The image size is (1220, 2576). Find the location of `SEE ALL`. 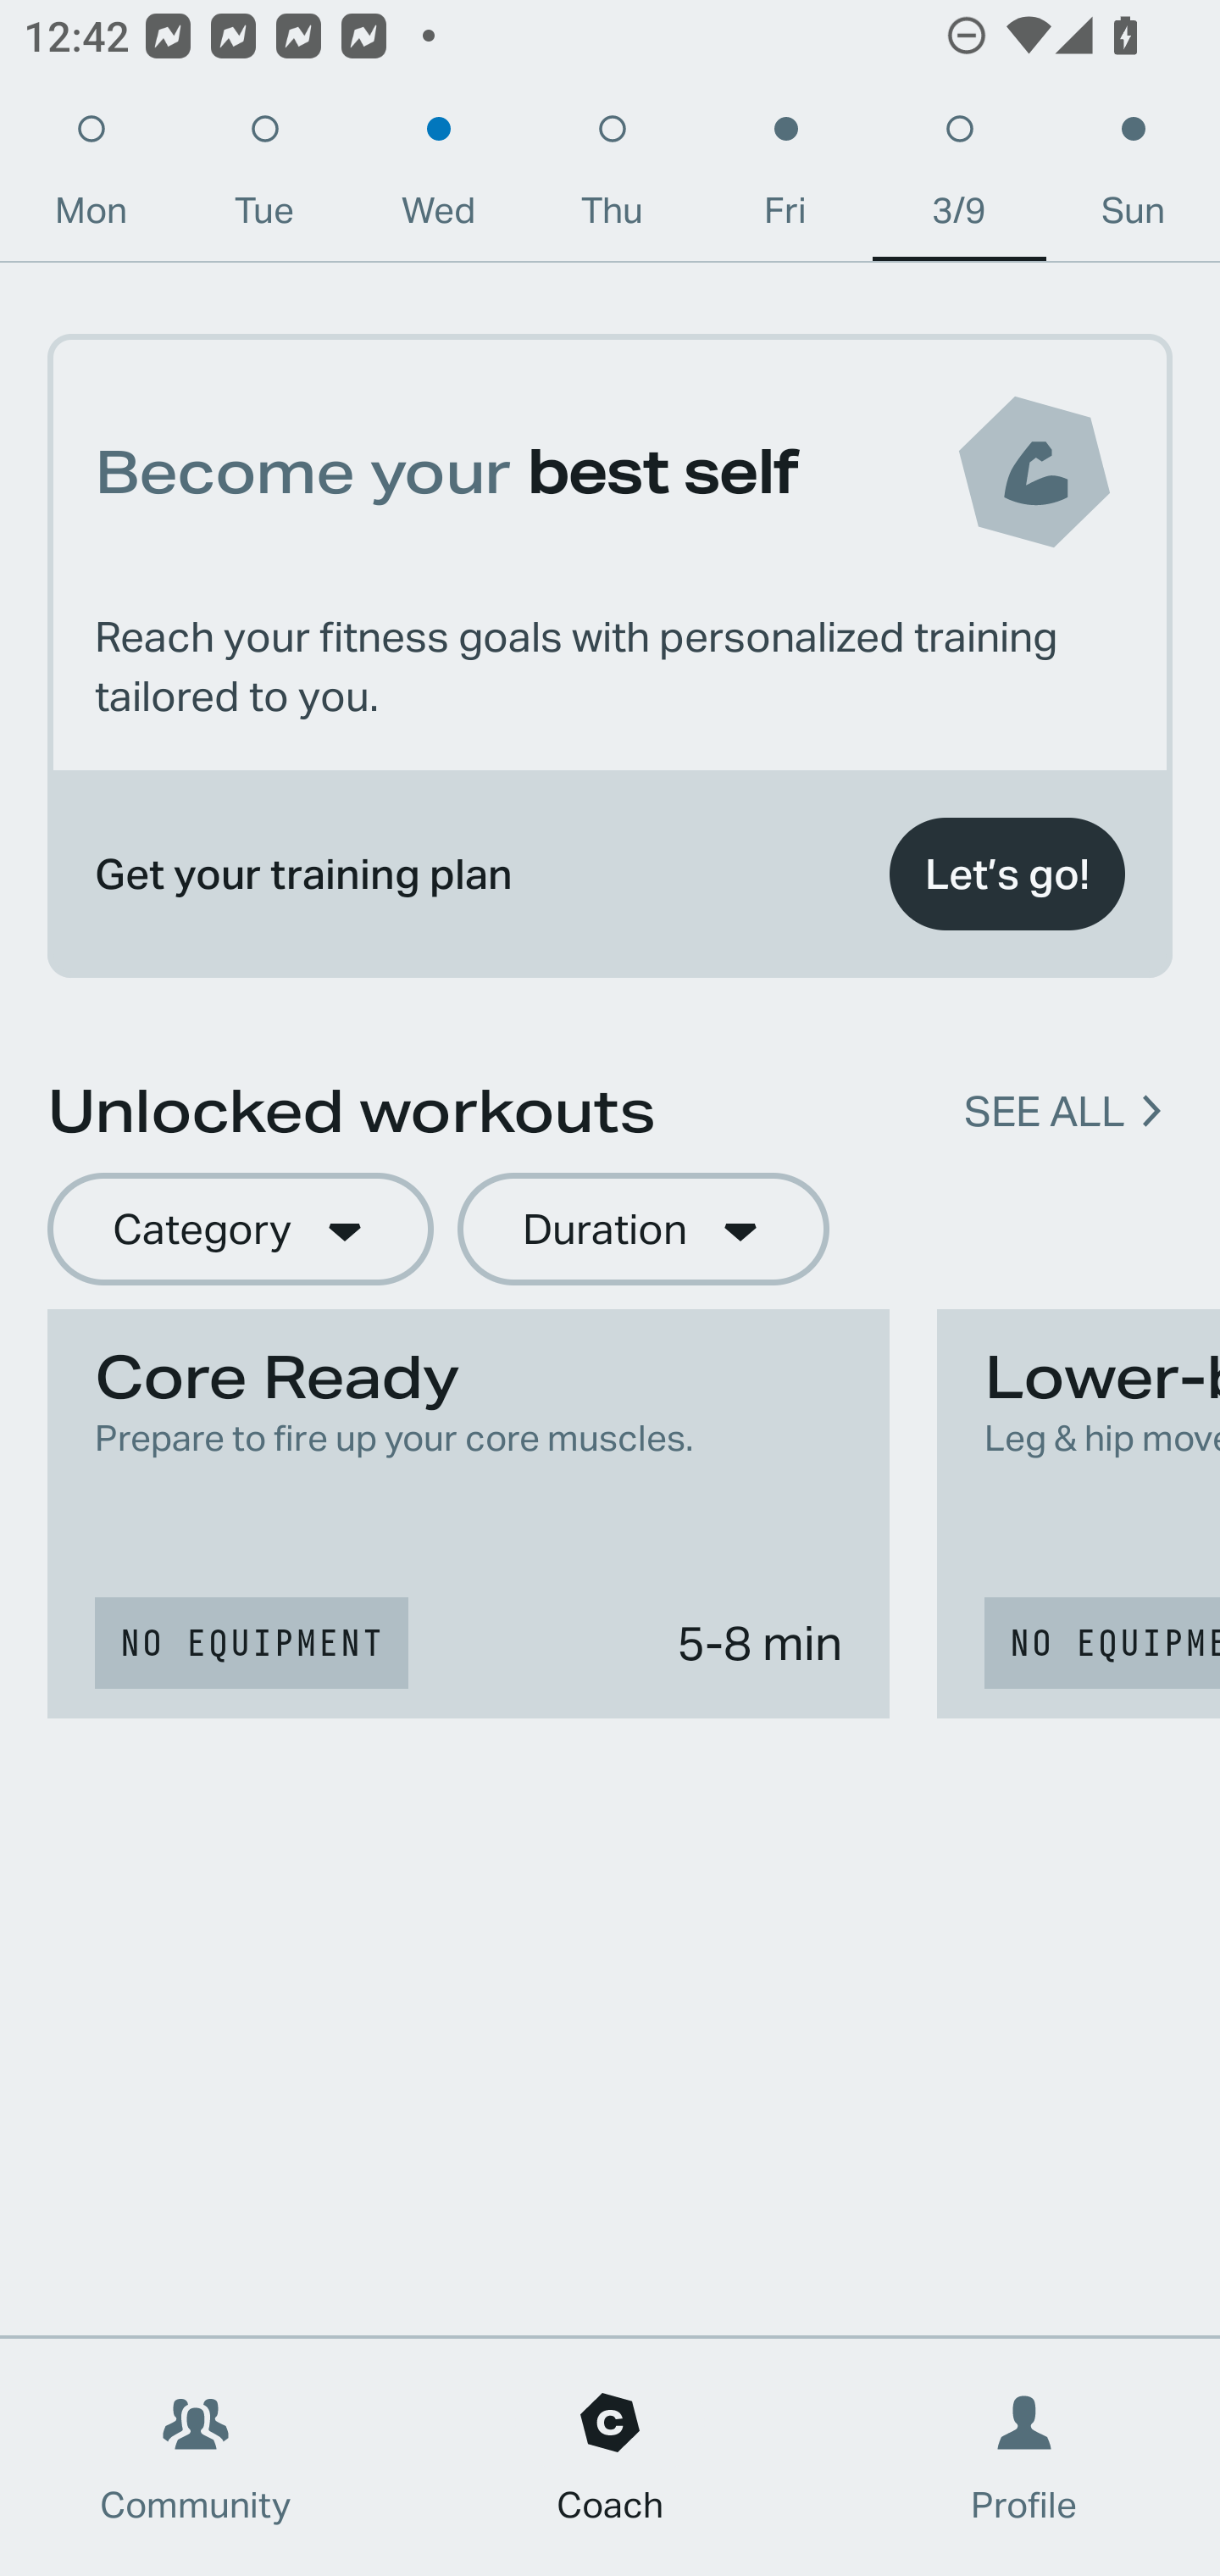

SEE ALL is located at coordinates (1044, 1112).